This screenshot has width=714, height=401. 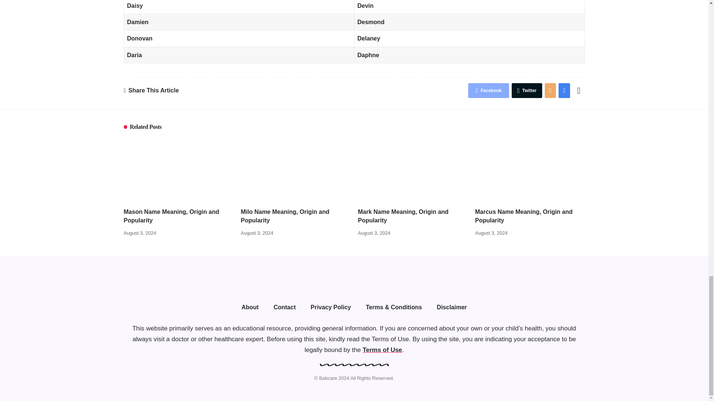 What do you see at coordinates (530, 170) in the screenshot?
I see `Marcus Name Meaning, Origin and Popularity` at bounding box center [530, 170].